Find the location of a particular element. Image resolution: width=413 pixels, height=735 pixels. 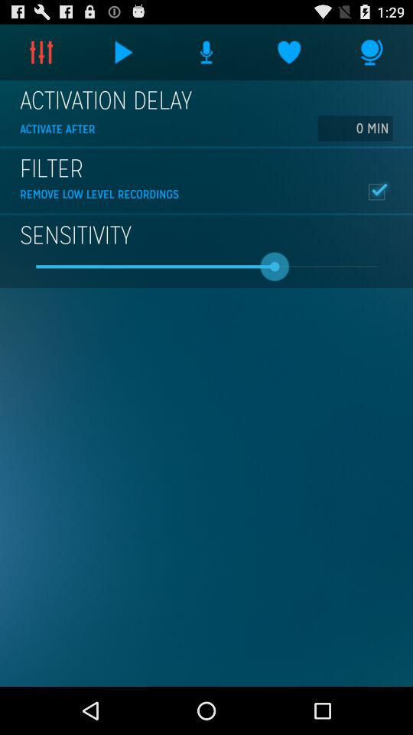

press icon to the right of the remove low level item is located at coordinates (376, 191).